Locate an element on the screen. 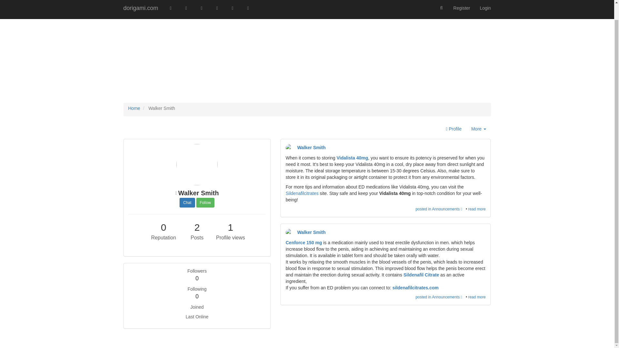  posted in Announcements is located at coordinates (440, 209).